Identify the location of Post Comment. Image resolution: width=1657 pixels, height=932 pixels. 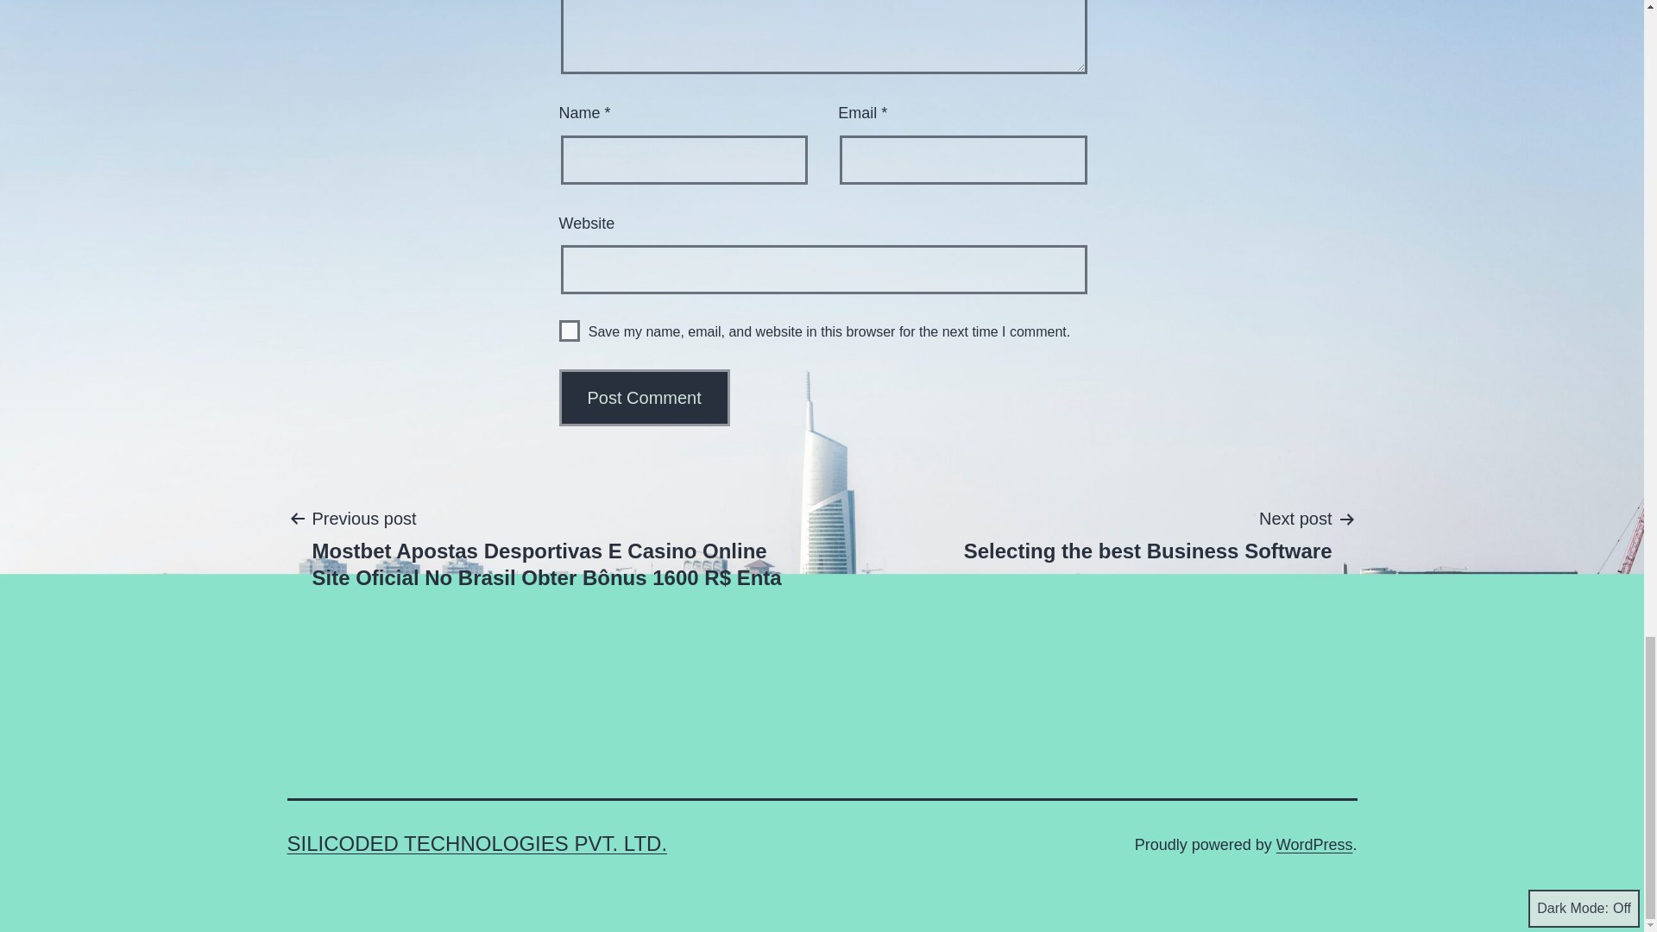
(645, 397).